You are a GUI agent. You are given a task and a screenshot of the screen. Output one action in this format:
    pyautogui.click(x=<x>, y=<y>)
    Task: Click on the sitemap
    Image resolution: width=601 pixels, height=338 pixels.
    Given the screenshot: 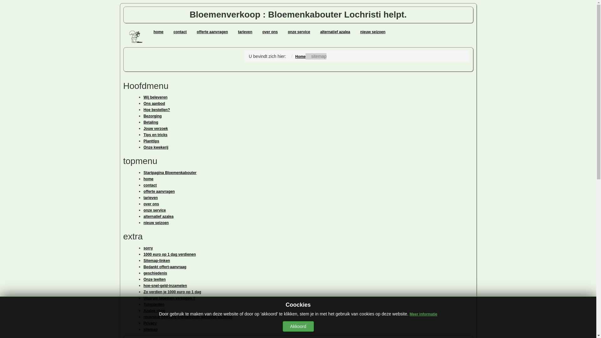 What is the action you would take?
    pyautogui.click(x=150, y=330)
    